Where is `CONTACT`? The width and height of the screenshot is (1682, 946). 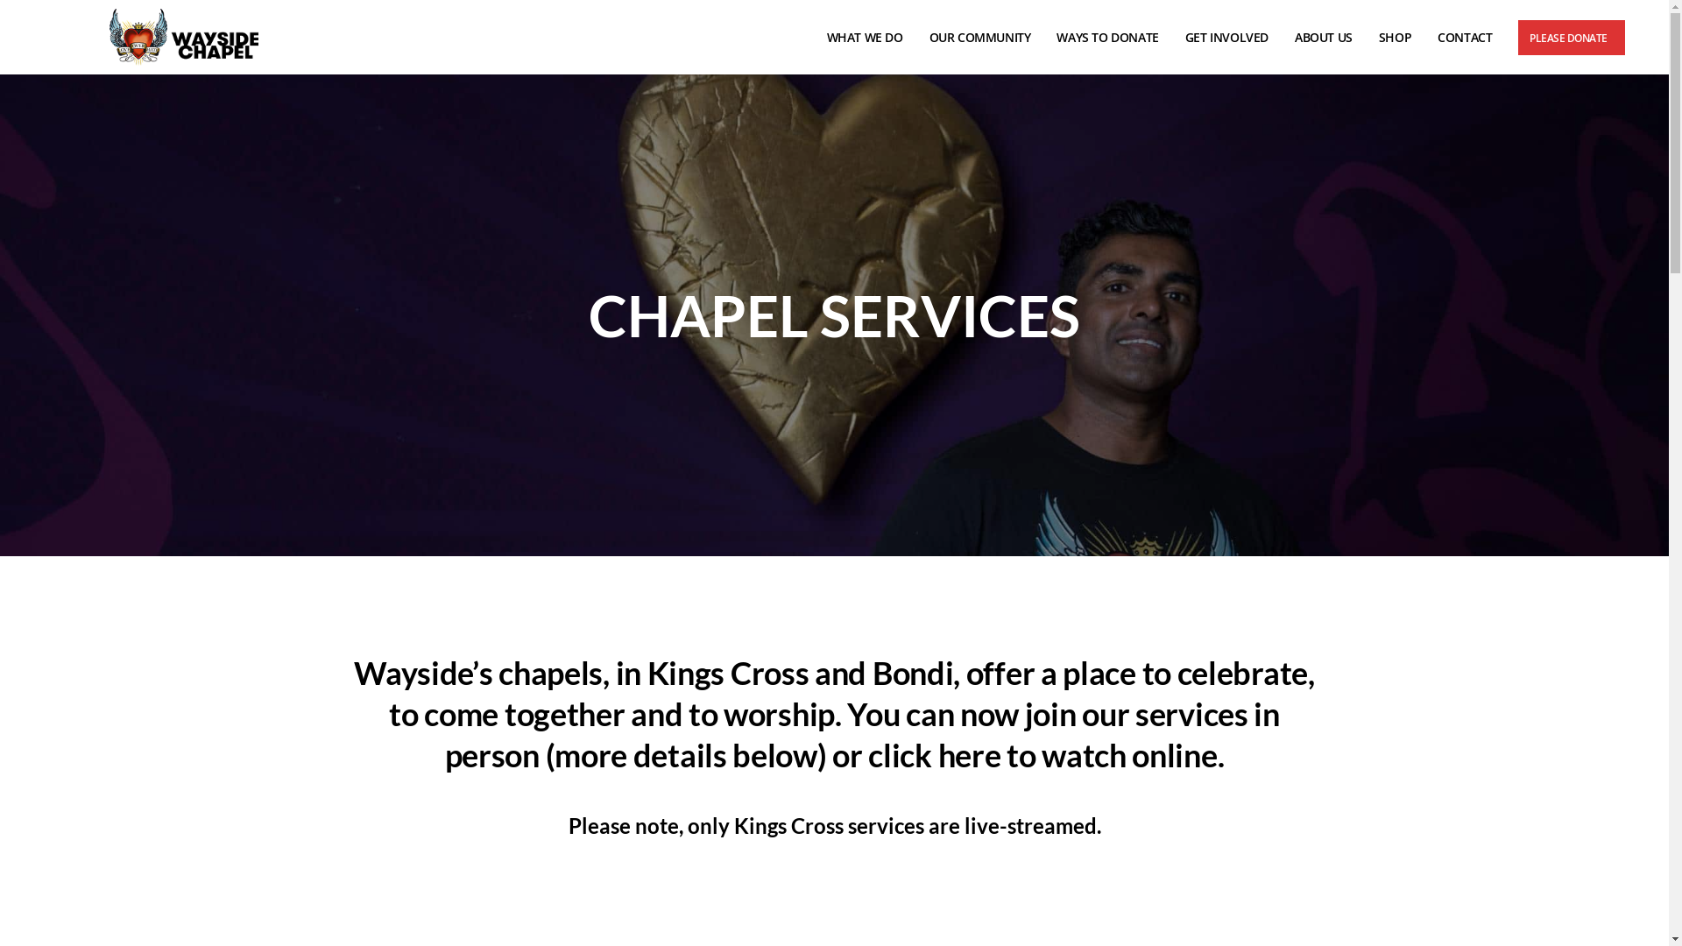
CONTACT is located at coordinates (1469, 38).